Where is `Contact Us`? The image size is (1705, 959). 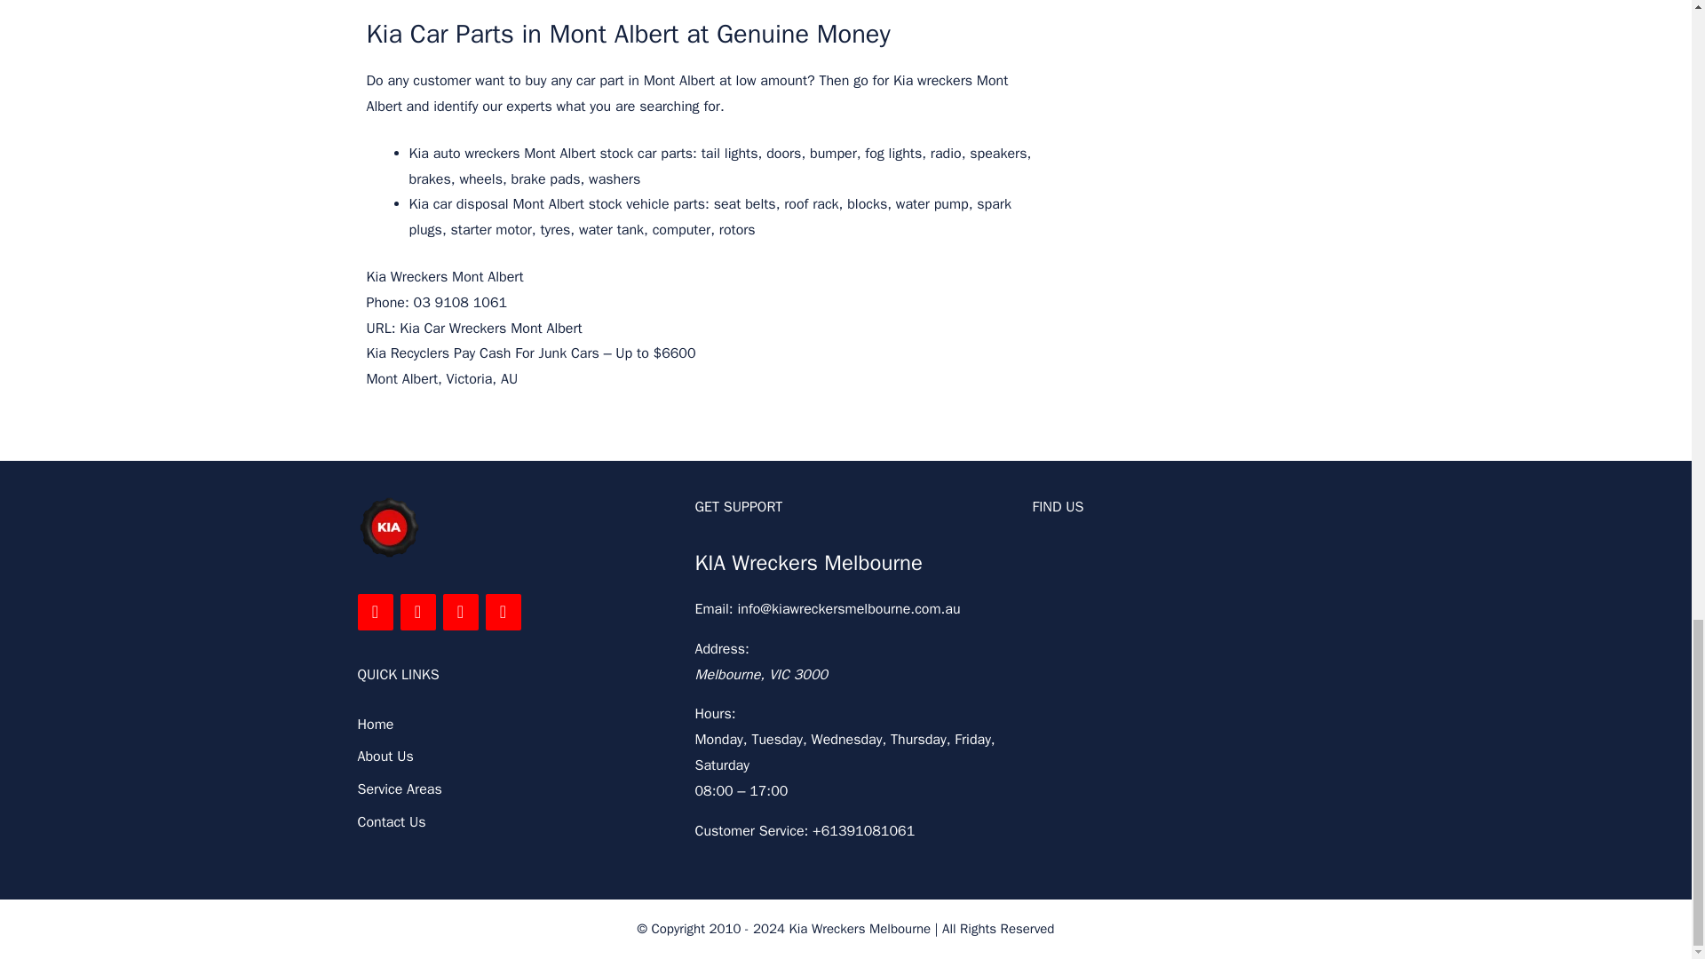
Contact Us is located at coordinates (391, 822).